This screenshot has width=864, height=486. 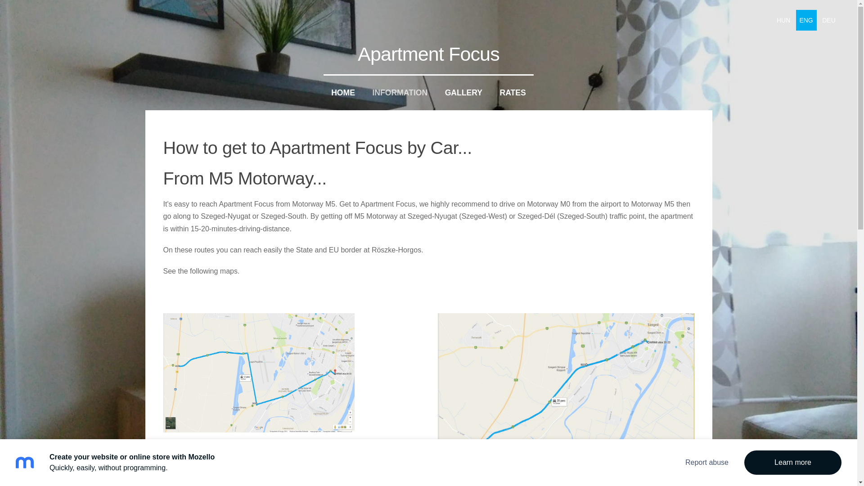 What do you see at coordinates (428, 54) in the screenshot?
I see `Apartment Focus` at bounding box center [428, 54].